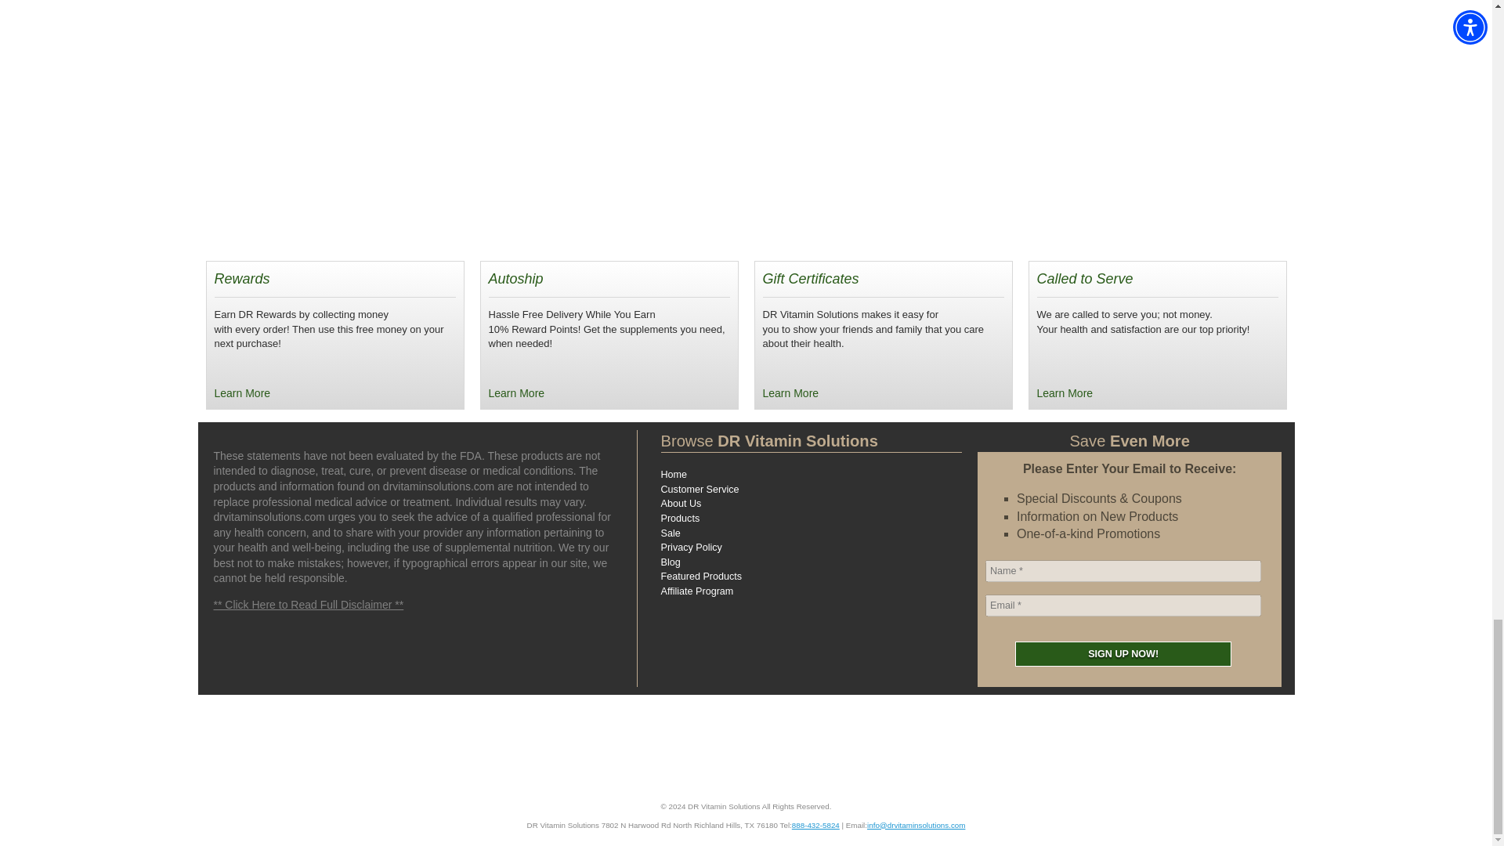 Image resolution: width=1504 pixels, height=846 pixels. Describe the element at coordinates (1123, 653) in the screenshot. I see `Sign Up Now!` at that location.